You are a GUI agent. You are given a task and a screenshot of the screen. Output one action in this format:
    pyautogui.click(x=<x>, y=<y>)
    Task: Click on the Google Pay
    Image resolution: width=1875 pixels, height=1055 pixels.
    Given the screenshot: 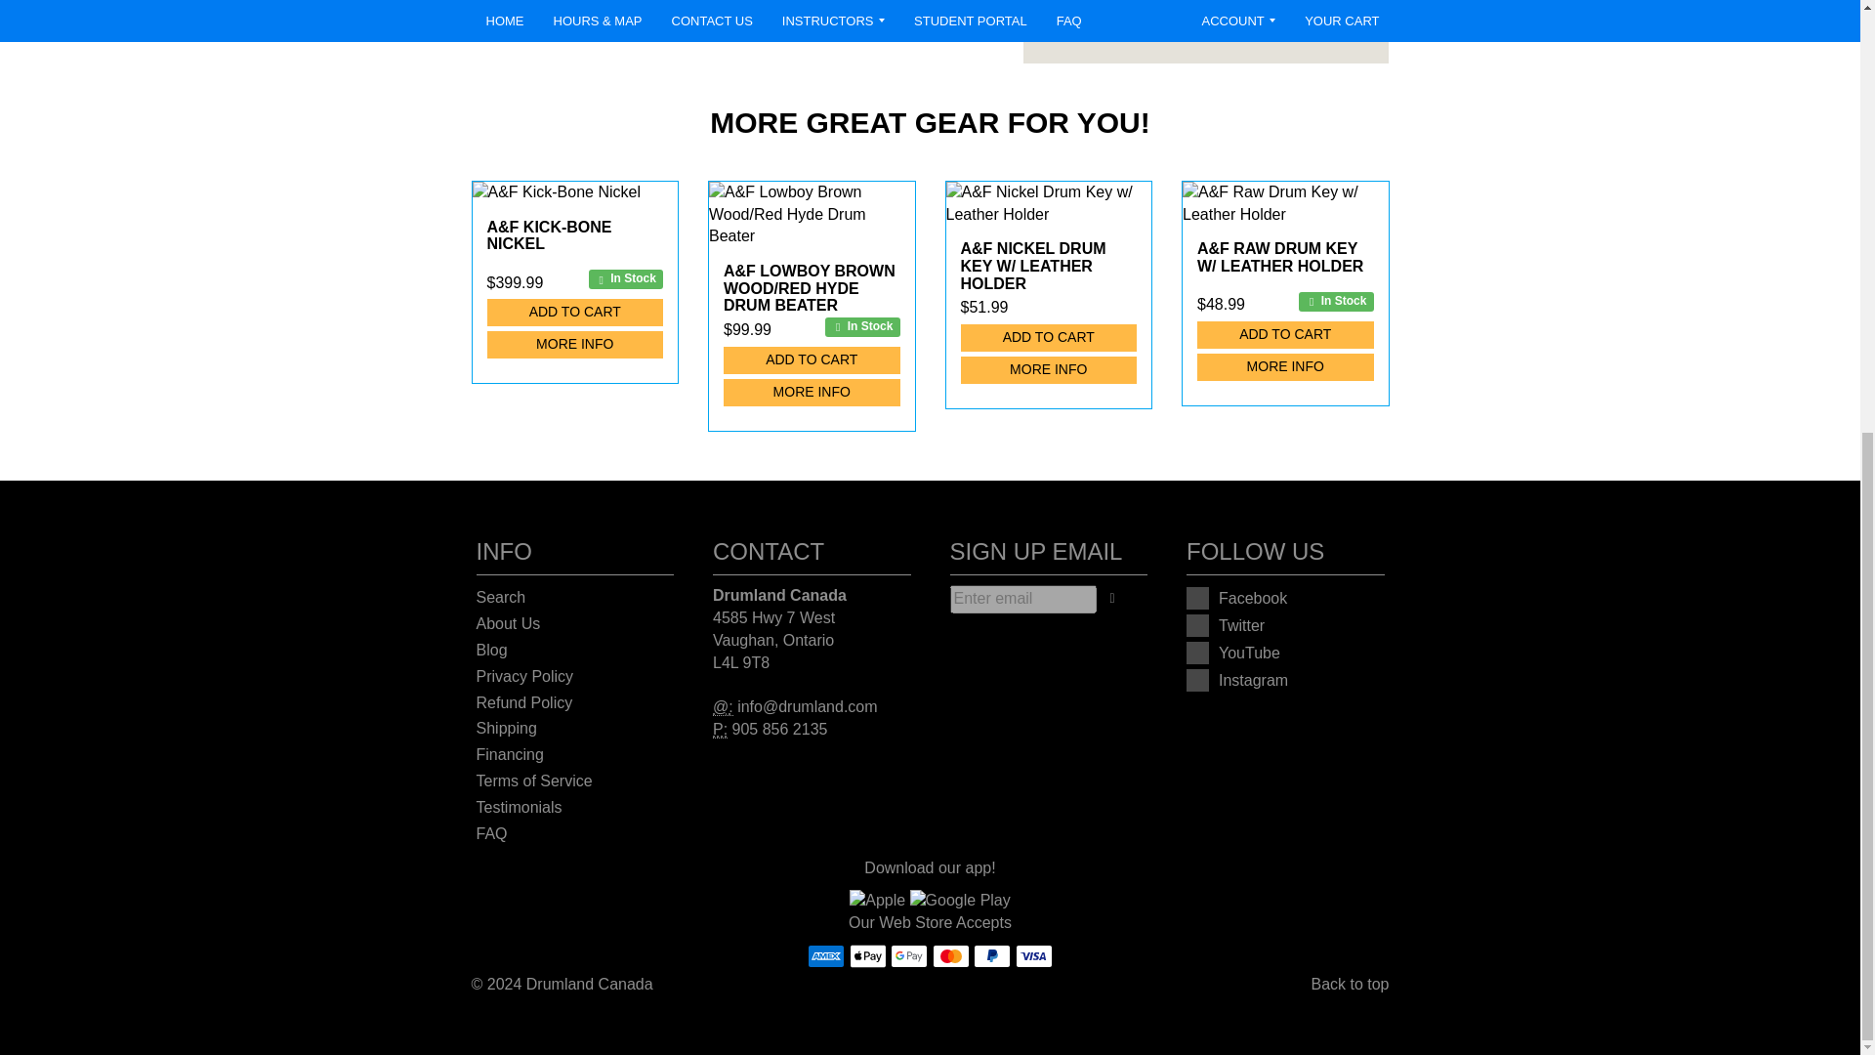 What is the action you would take?
    pyautogui.click(x=909, y=955)
    